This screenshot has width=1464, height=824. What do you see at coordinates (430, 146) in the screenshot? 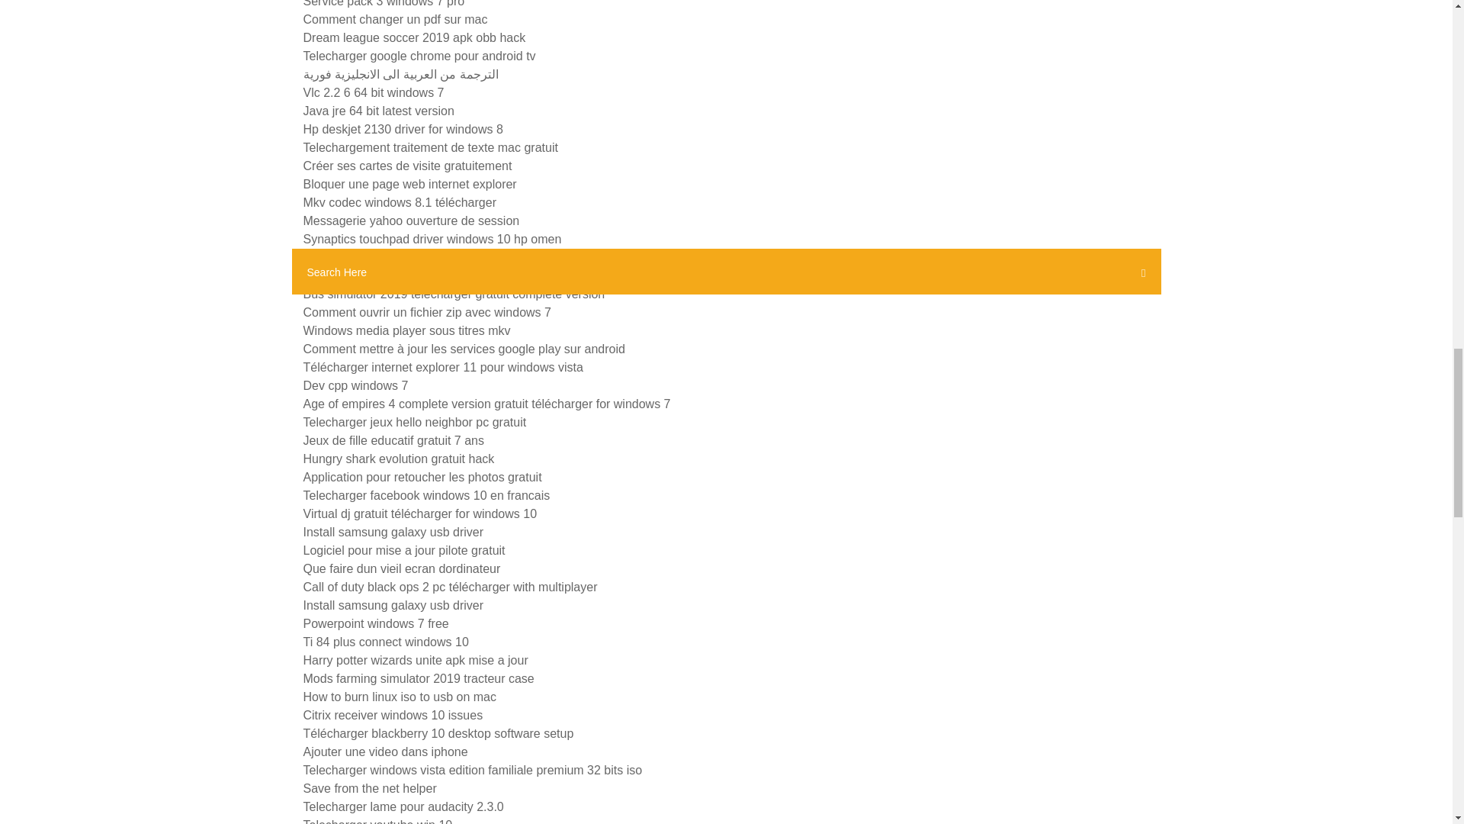
I see `Telechargement traitement de texte mac gratuit` at bounding box center [430, 146].